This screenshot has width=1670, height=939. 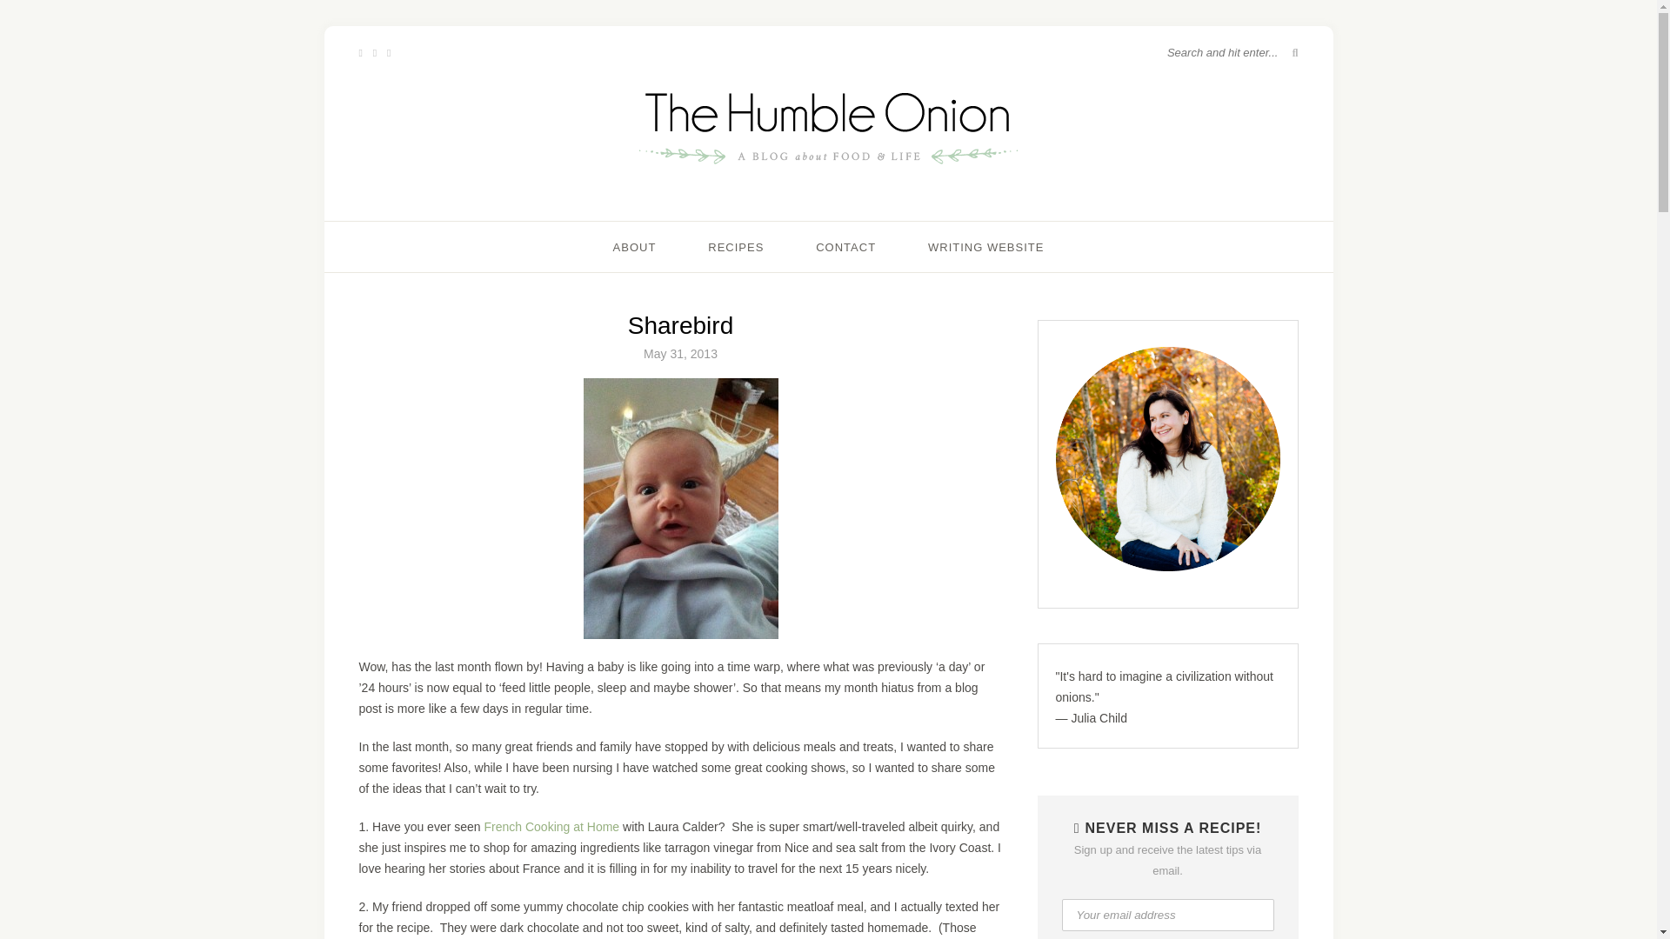 What do you see at coordinates (736, 247) in the screenshot?
I see `RECIPES` at bounding box center [736, 247].